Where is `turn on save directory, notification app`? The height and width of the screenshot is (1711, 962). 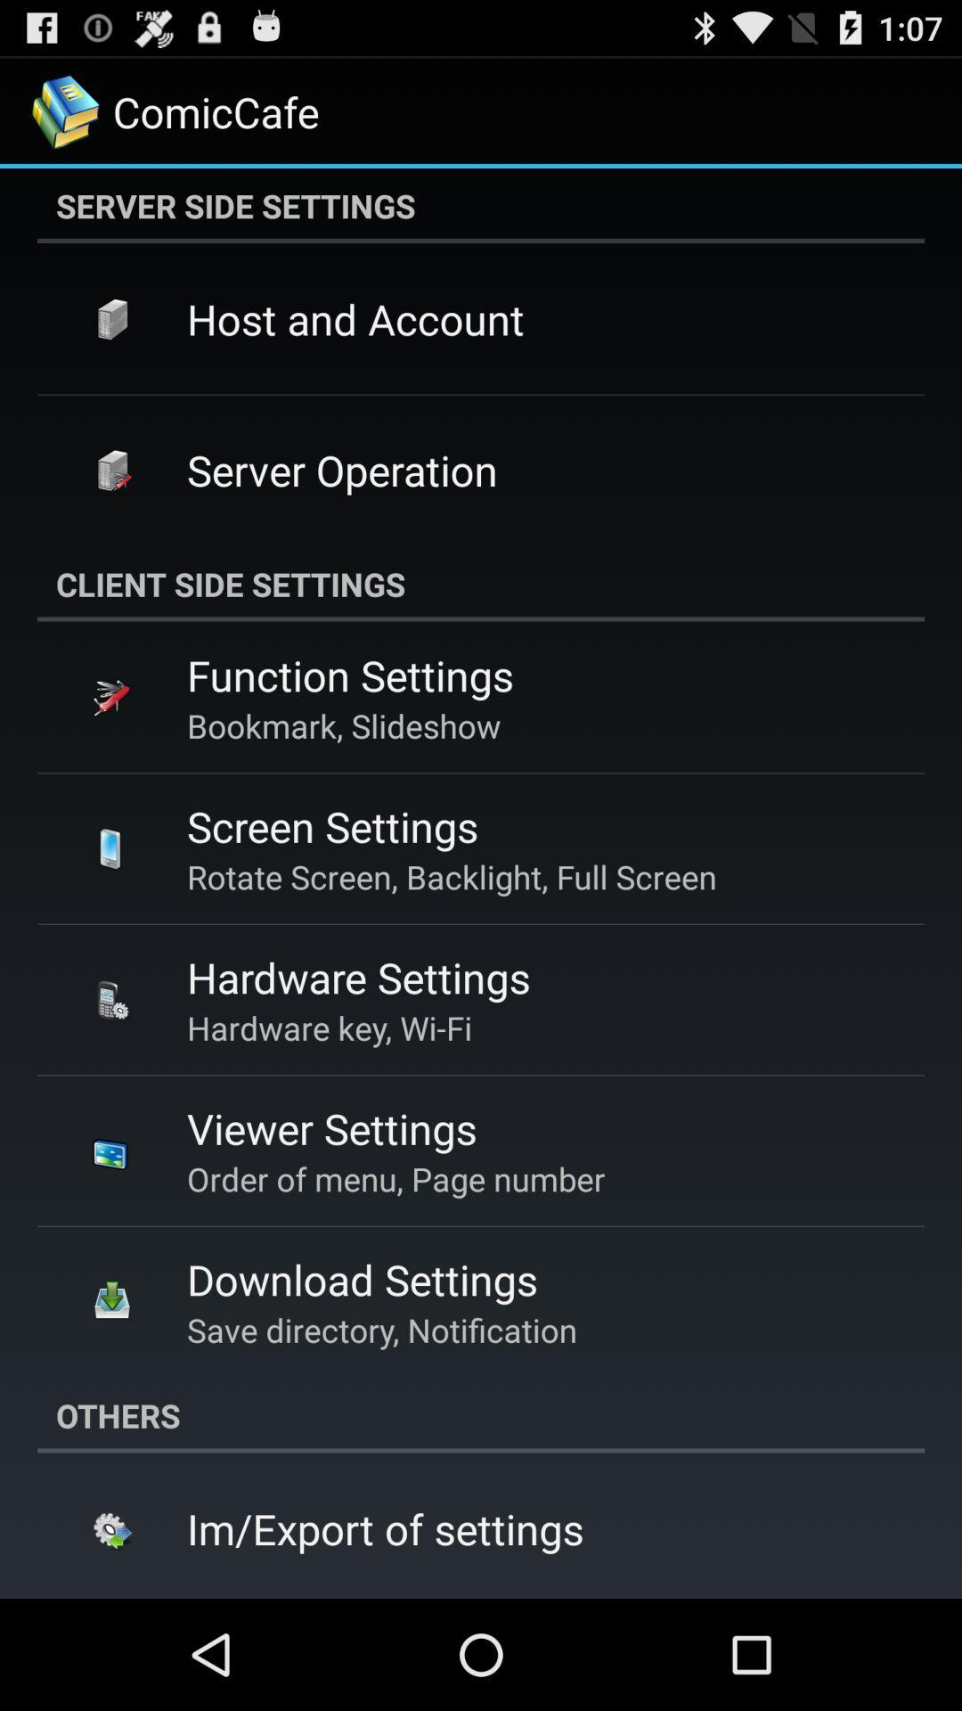
turn on save directory, notification app is located at coordinates (382, 1330).